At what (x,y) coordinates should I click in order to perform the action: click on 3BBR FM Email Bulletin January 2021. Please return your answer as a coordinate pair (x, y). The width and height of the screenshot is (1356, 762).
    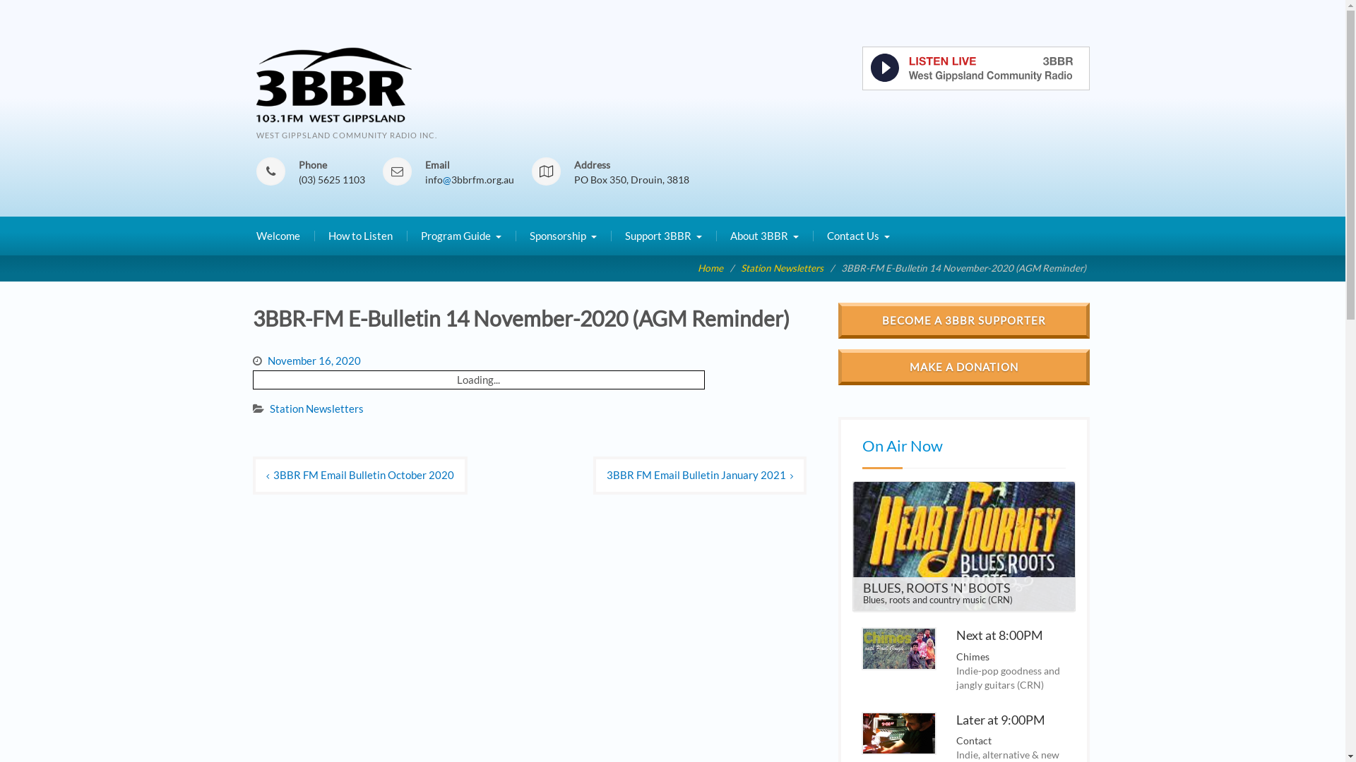
    Looking at the image, I should click on (700, 476).